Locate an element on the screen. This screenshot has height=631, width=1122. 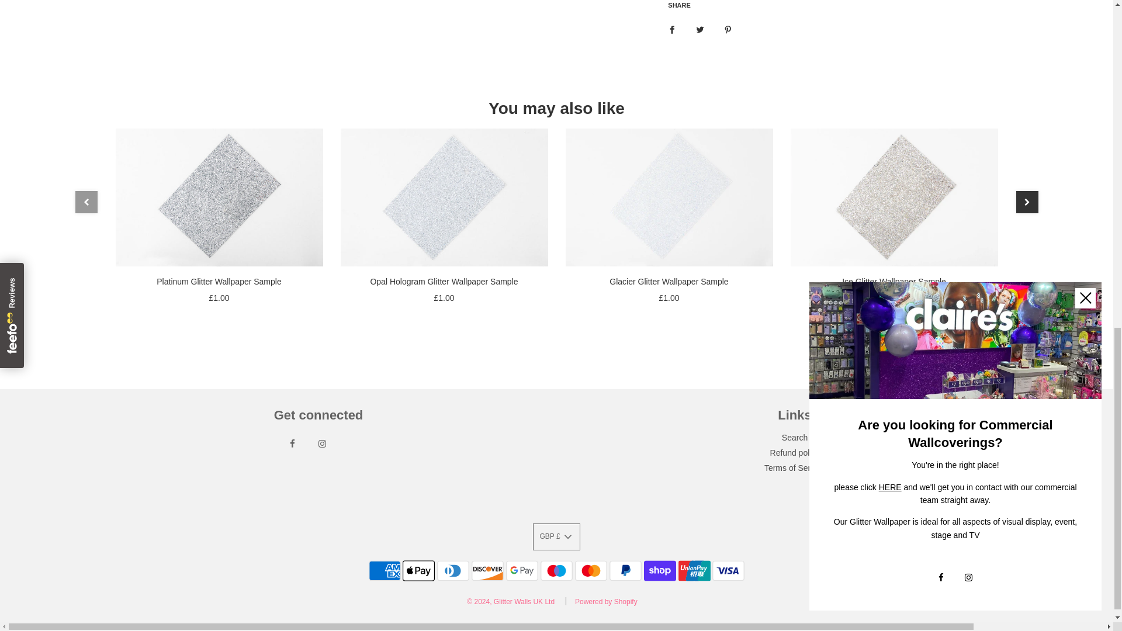
Union Pay is located at coordinates (694, 570).